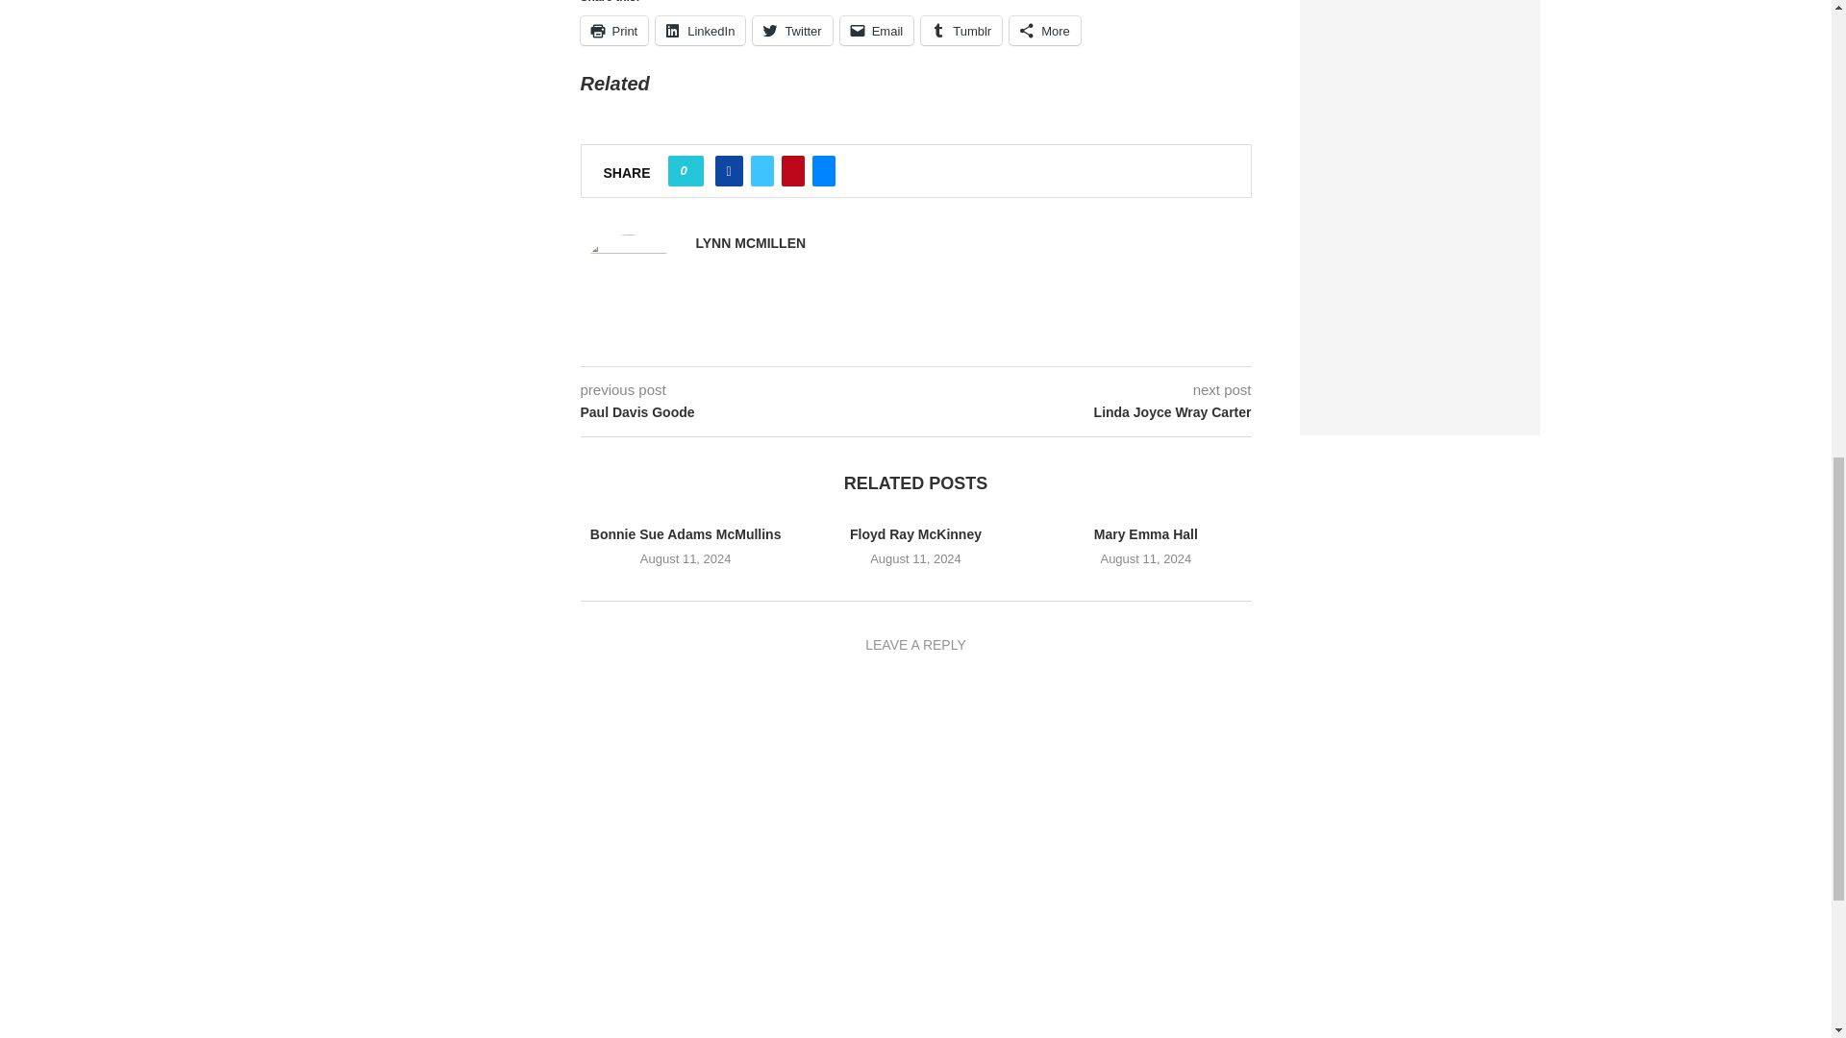  I want to click on Click to share on Tumblr, so click(961, 31).